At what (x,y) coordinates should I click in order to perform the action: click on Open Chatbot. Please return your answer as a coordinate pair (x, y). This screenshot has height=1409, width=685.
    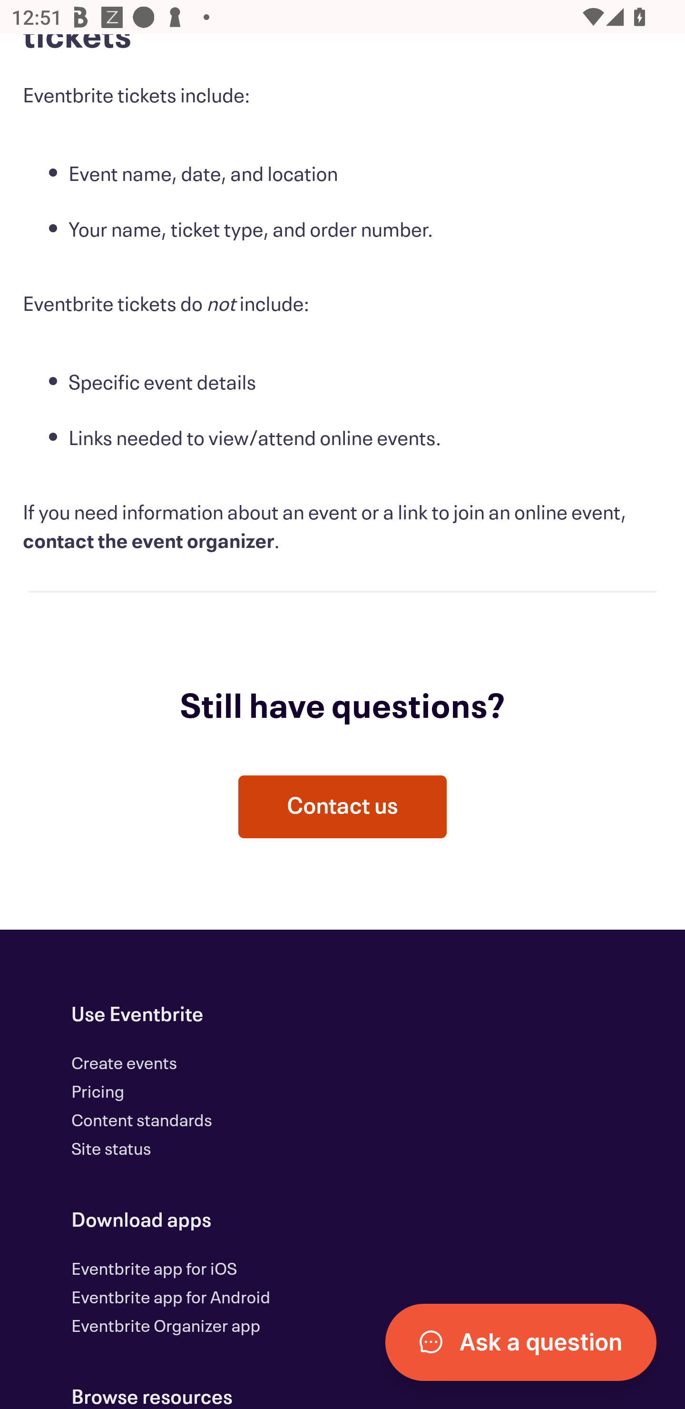
    Looking at the image, I should click on (520, 1343).